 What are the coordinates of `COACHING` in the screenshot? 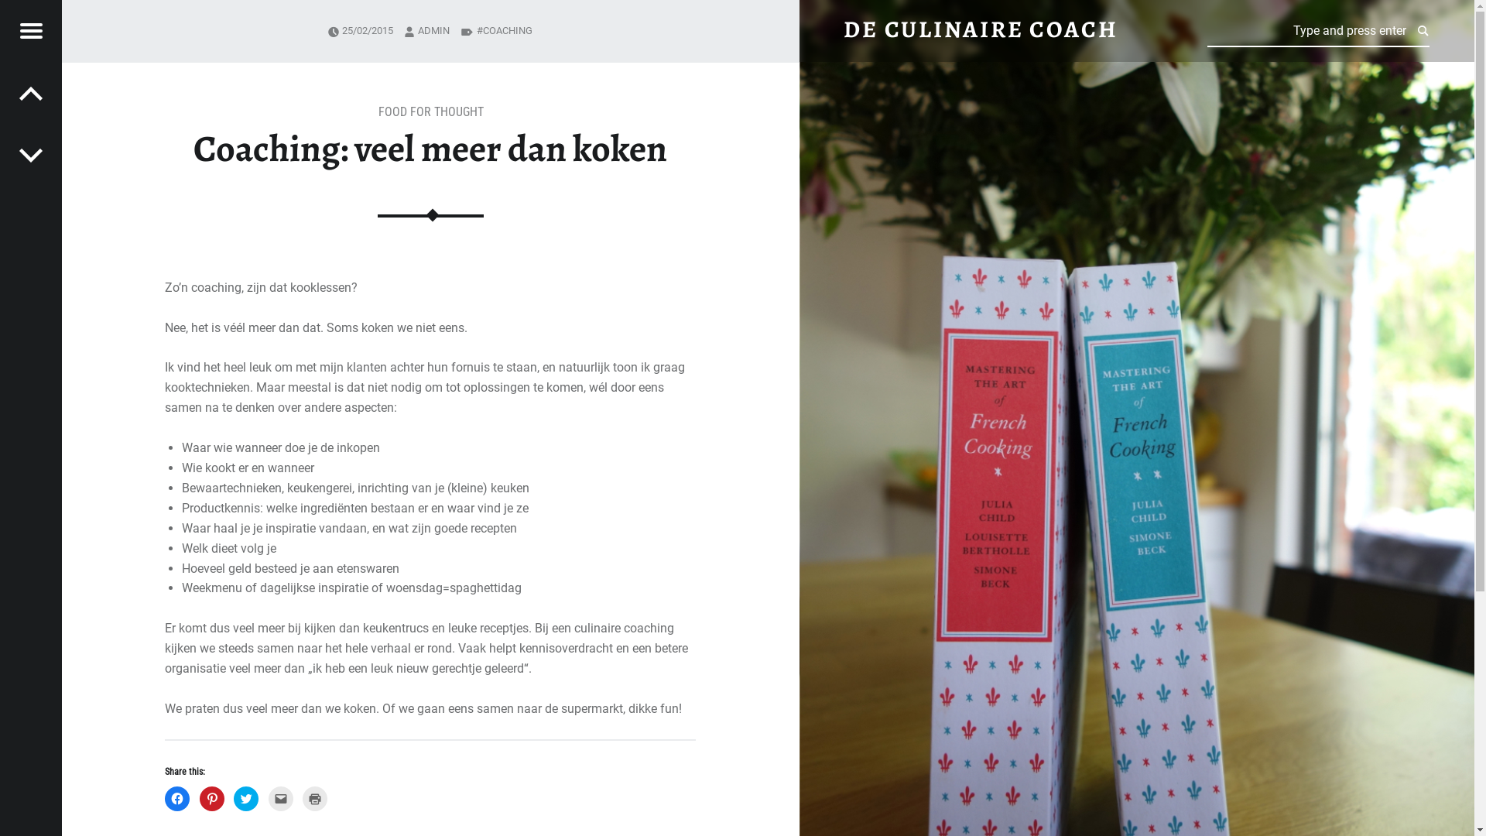 It's located at (505, 31).